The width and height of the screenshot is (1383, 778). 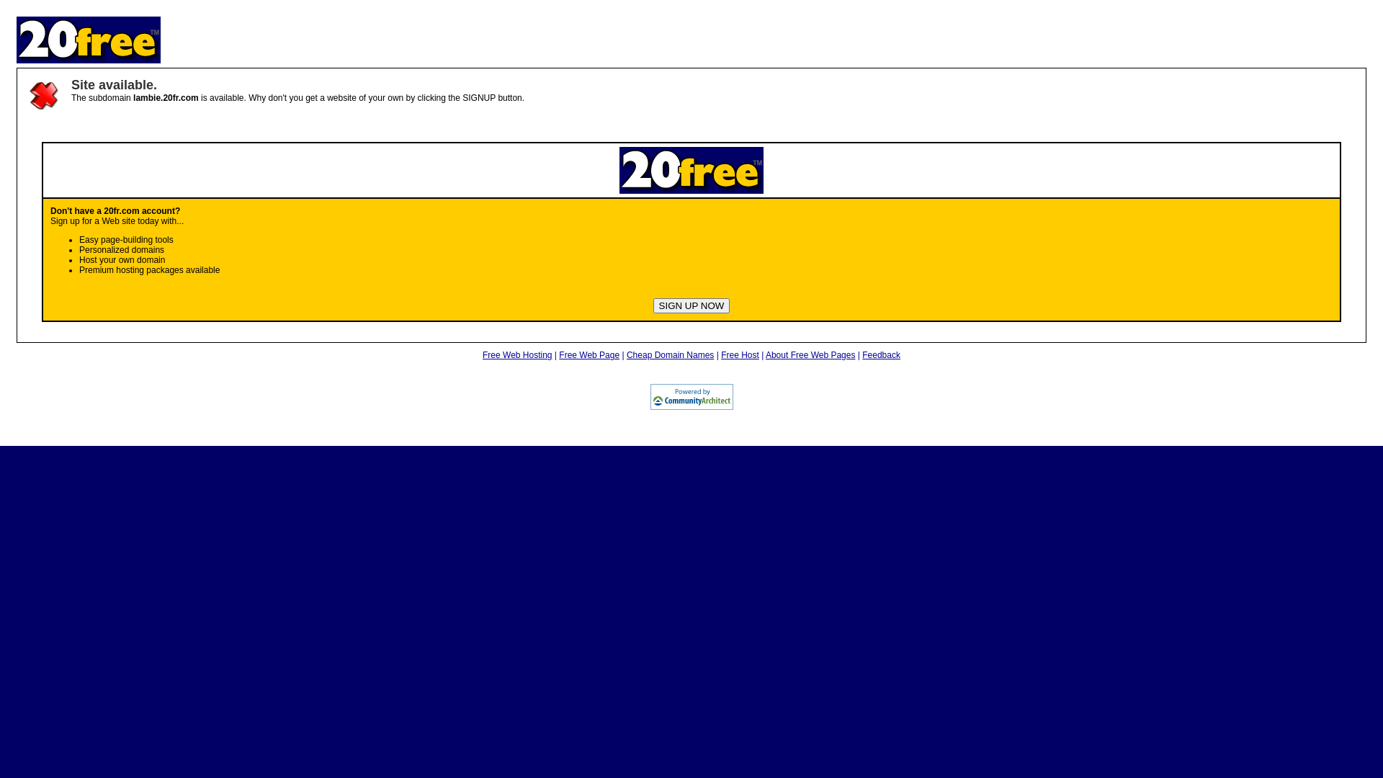 What do you see at coordinates (811, 355) in the screenshot?
I see `About Free Web Pages` at bounding box center [811, 355].